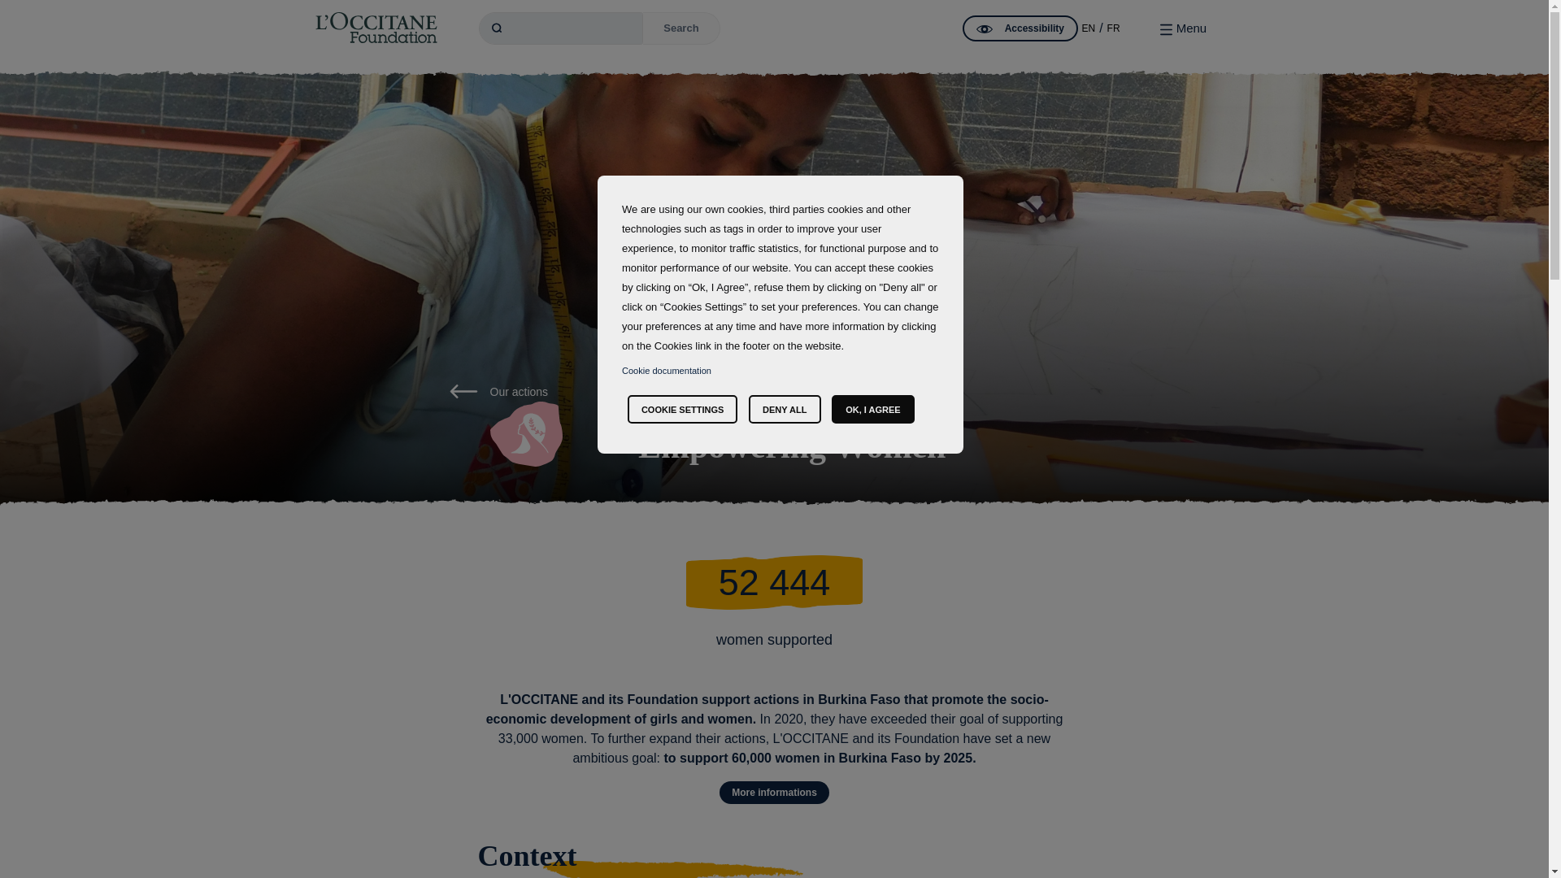  Describe the element at coordinates (1020, 28) in the screenshot. I see `Accessibility` at that location.